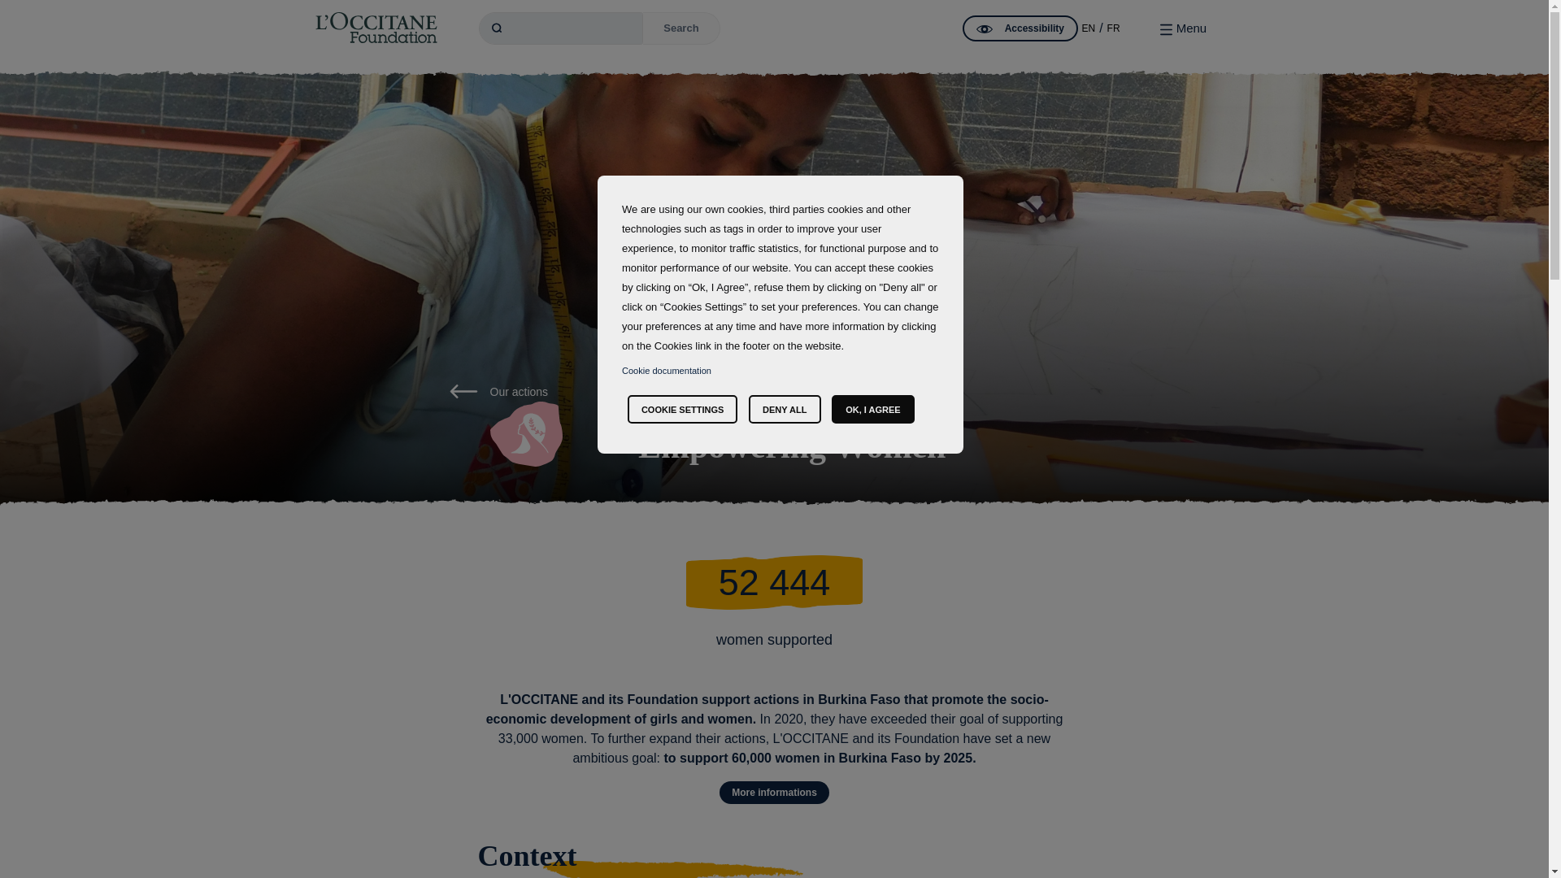  Describe the element at coordinates (1020, 28) in the screenshot. I see `Accessibility` at that location.